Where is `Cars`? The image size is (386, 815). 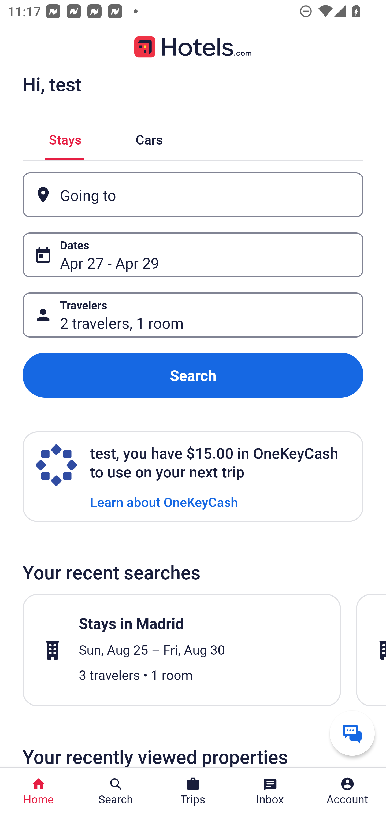
Cars is located at coordinates (149, 138).